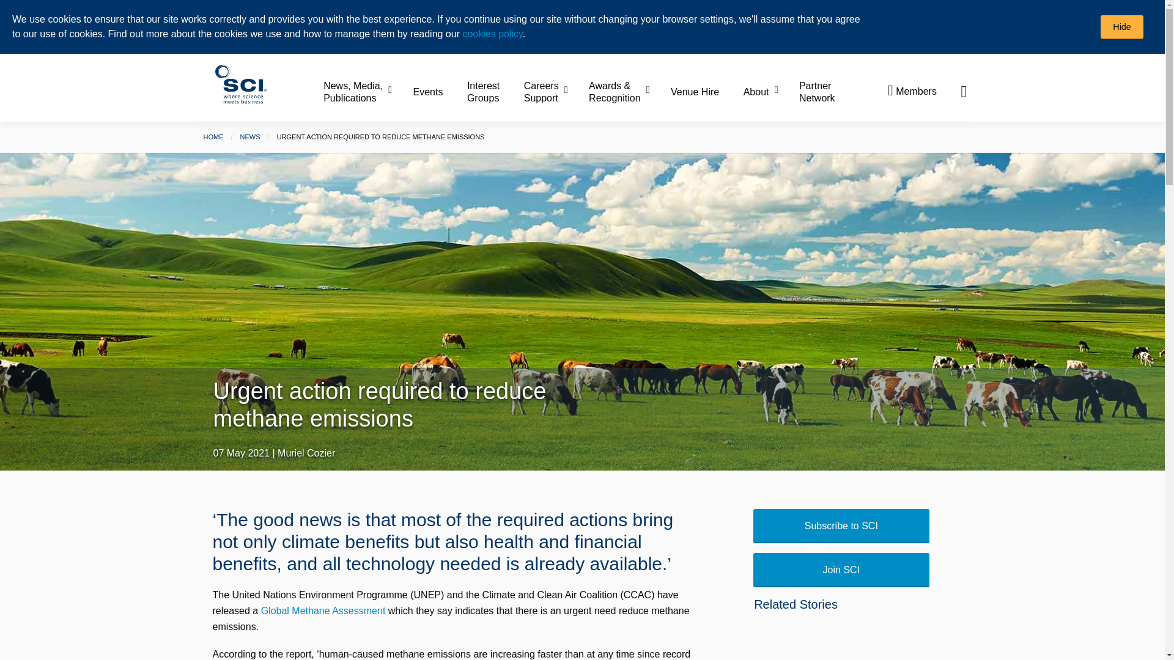 The image size is (1174, 660). I want to click on Venue Hire, so click(706, 92).